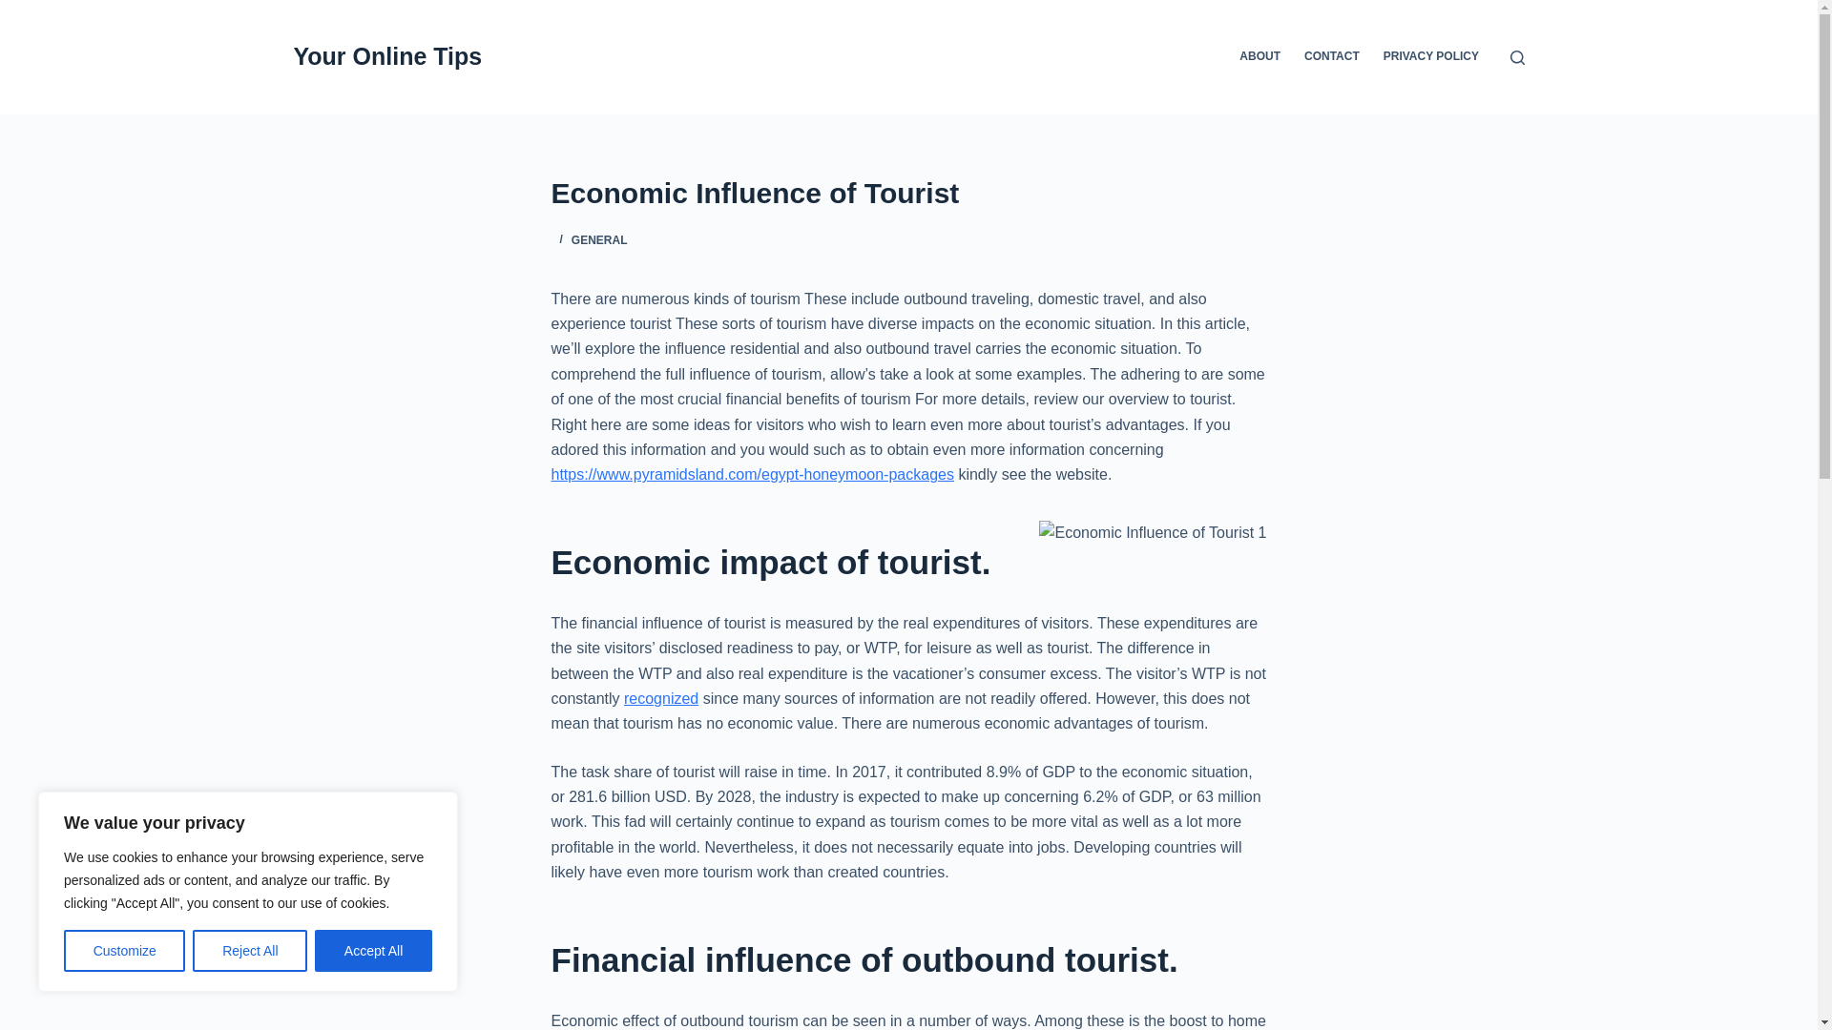  Describe the element at coordinates (124, 951) in the screenshot. I see `Customize` at that location.